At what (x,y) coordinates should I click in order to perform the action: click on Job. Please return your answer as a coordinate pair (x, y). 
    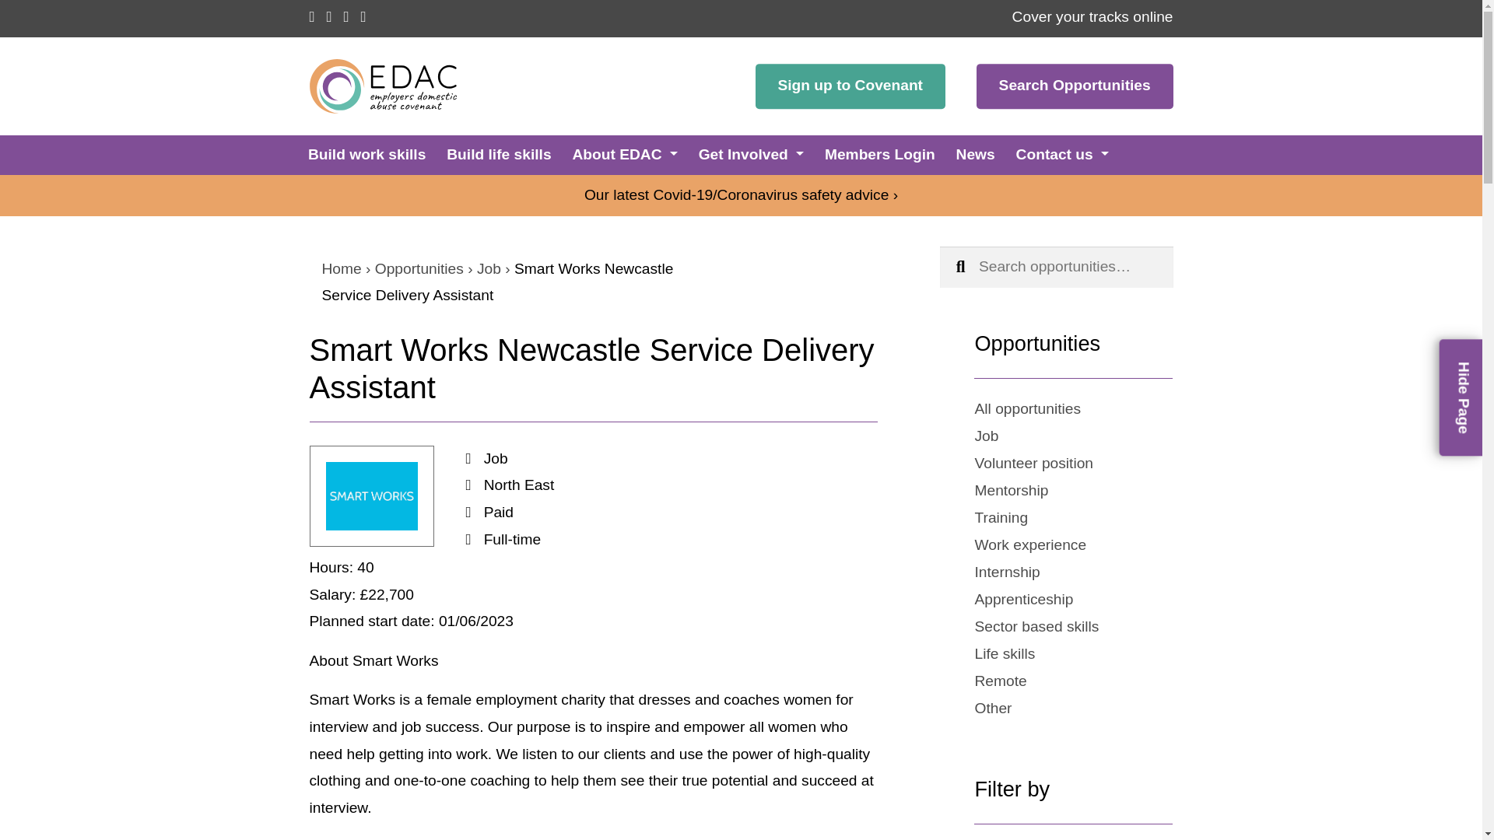
    Looking at the image, I should click on (496, 458).